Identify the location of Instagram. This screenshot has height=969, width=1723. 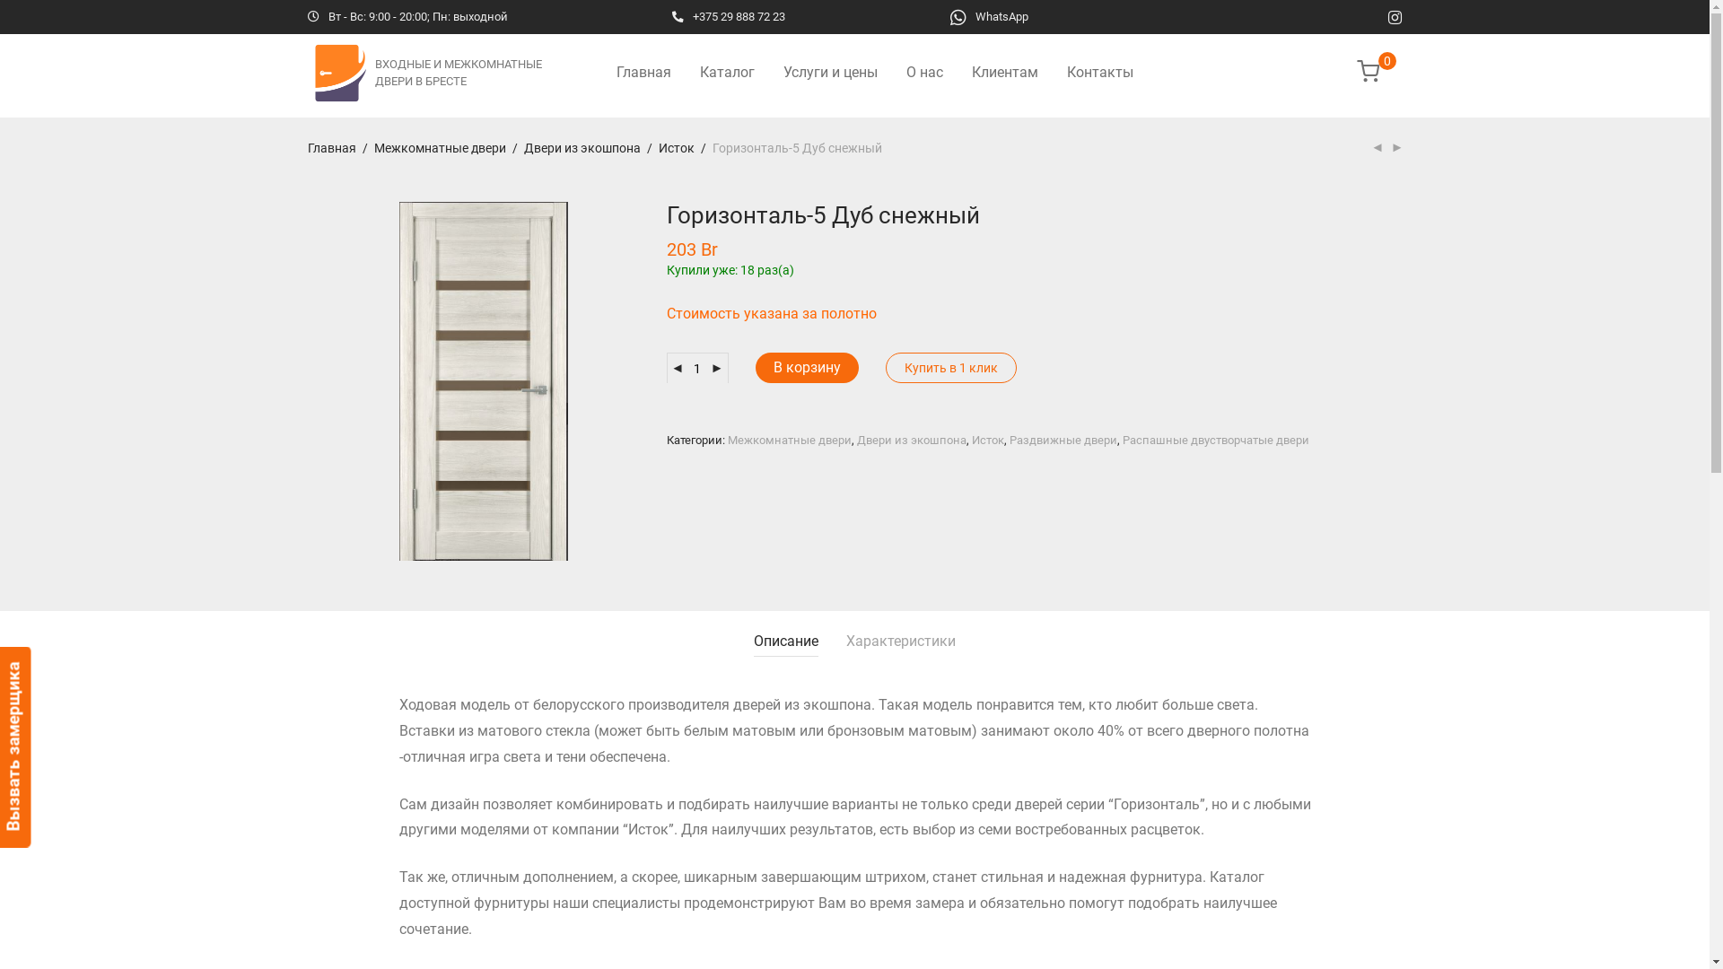
(1395, 16).